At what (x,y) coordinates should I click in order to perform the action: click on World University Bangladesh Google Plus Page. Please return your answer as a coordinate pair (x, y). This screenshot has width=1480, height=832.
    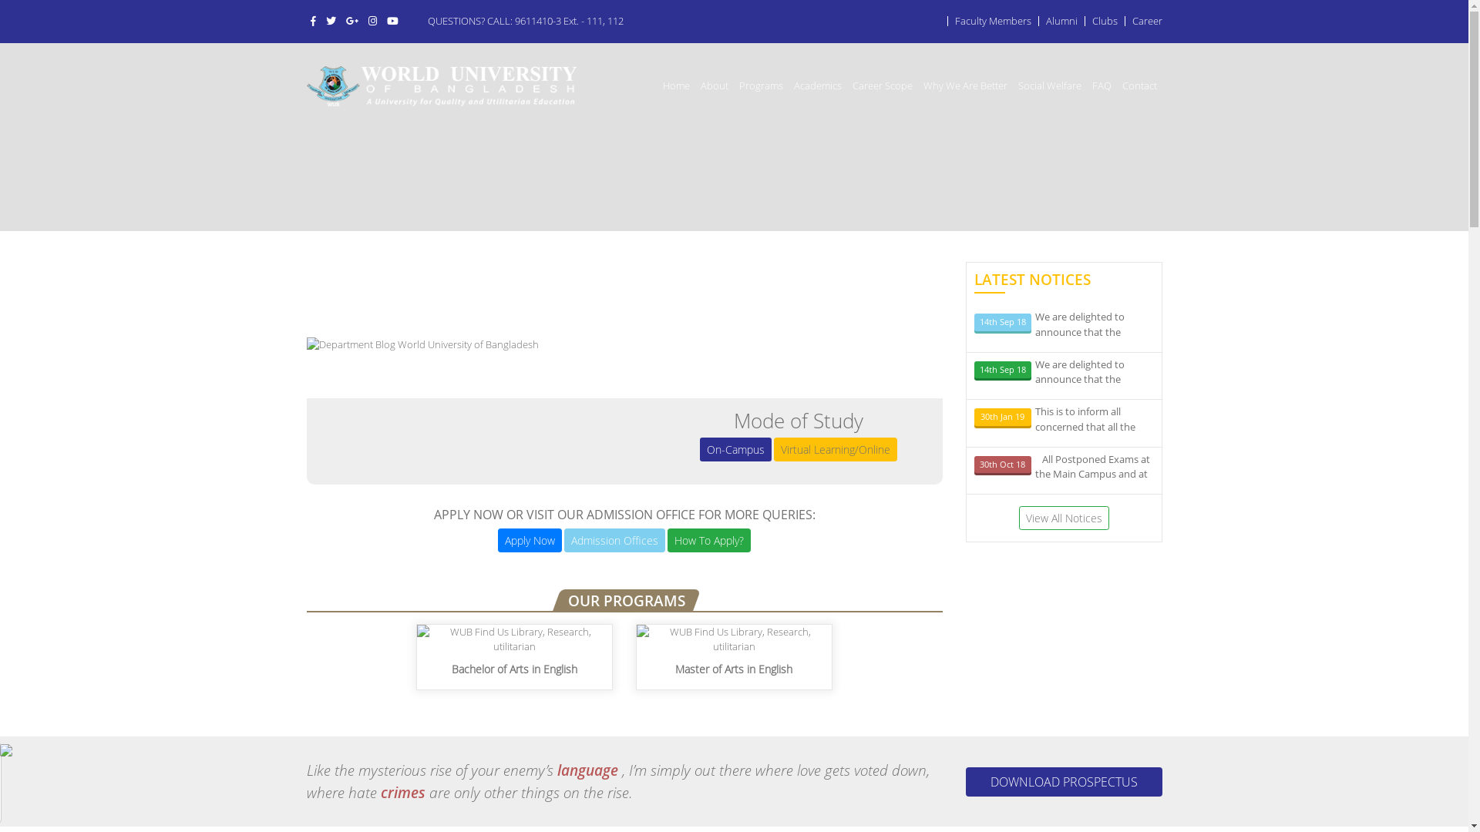
    Looking at the image, I should click on (352, 21).